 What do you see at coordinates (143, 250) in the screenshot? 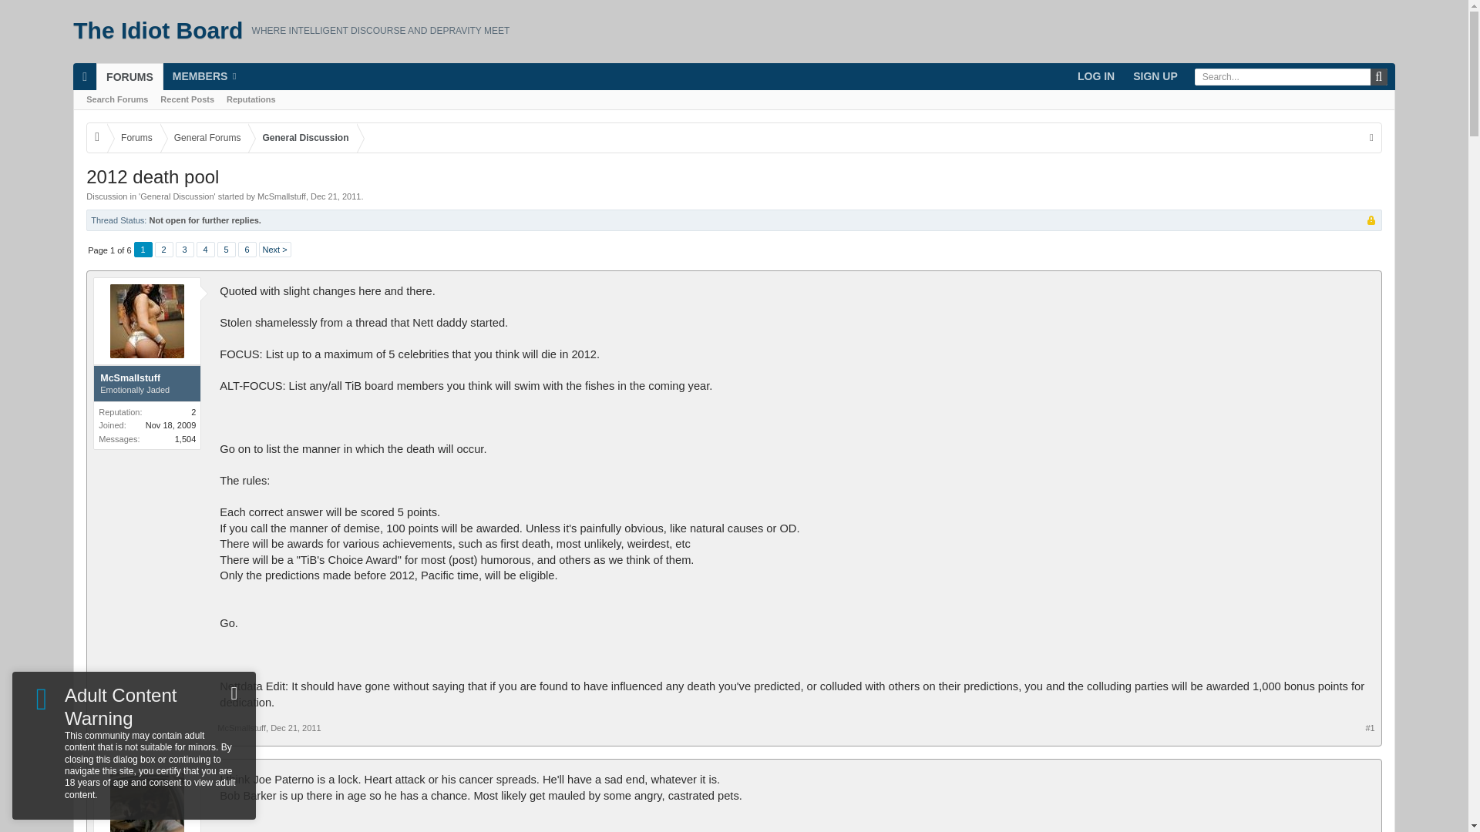
I see `1` at bounding box center [143, 250].